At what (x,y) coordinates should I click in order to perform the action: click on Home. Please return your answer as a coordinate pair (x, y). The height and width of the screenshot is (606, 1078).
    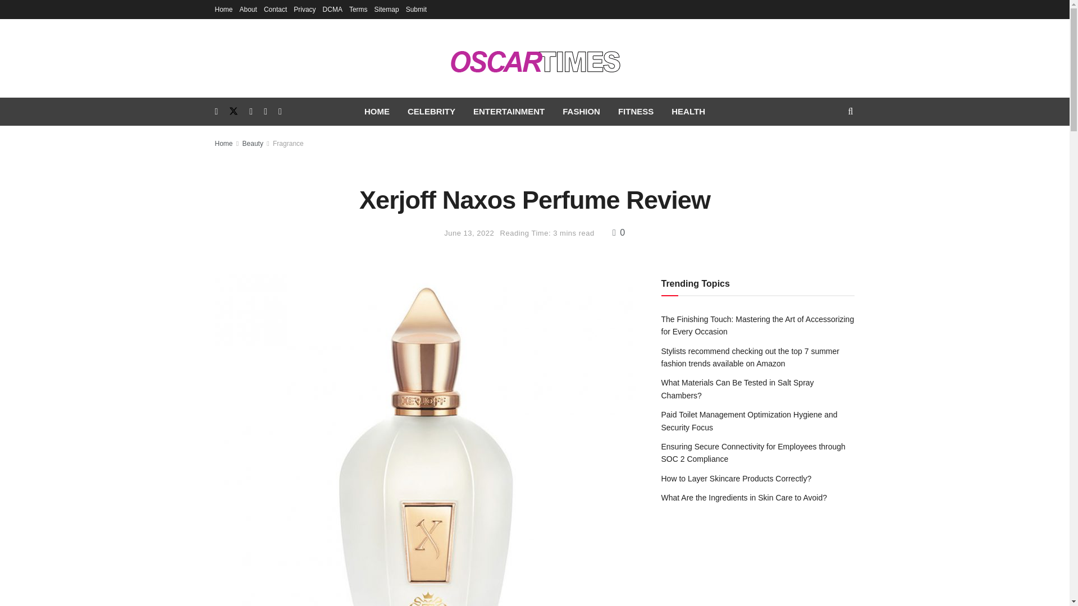
    Looking at the image, I should click on (223, 9).